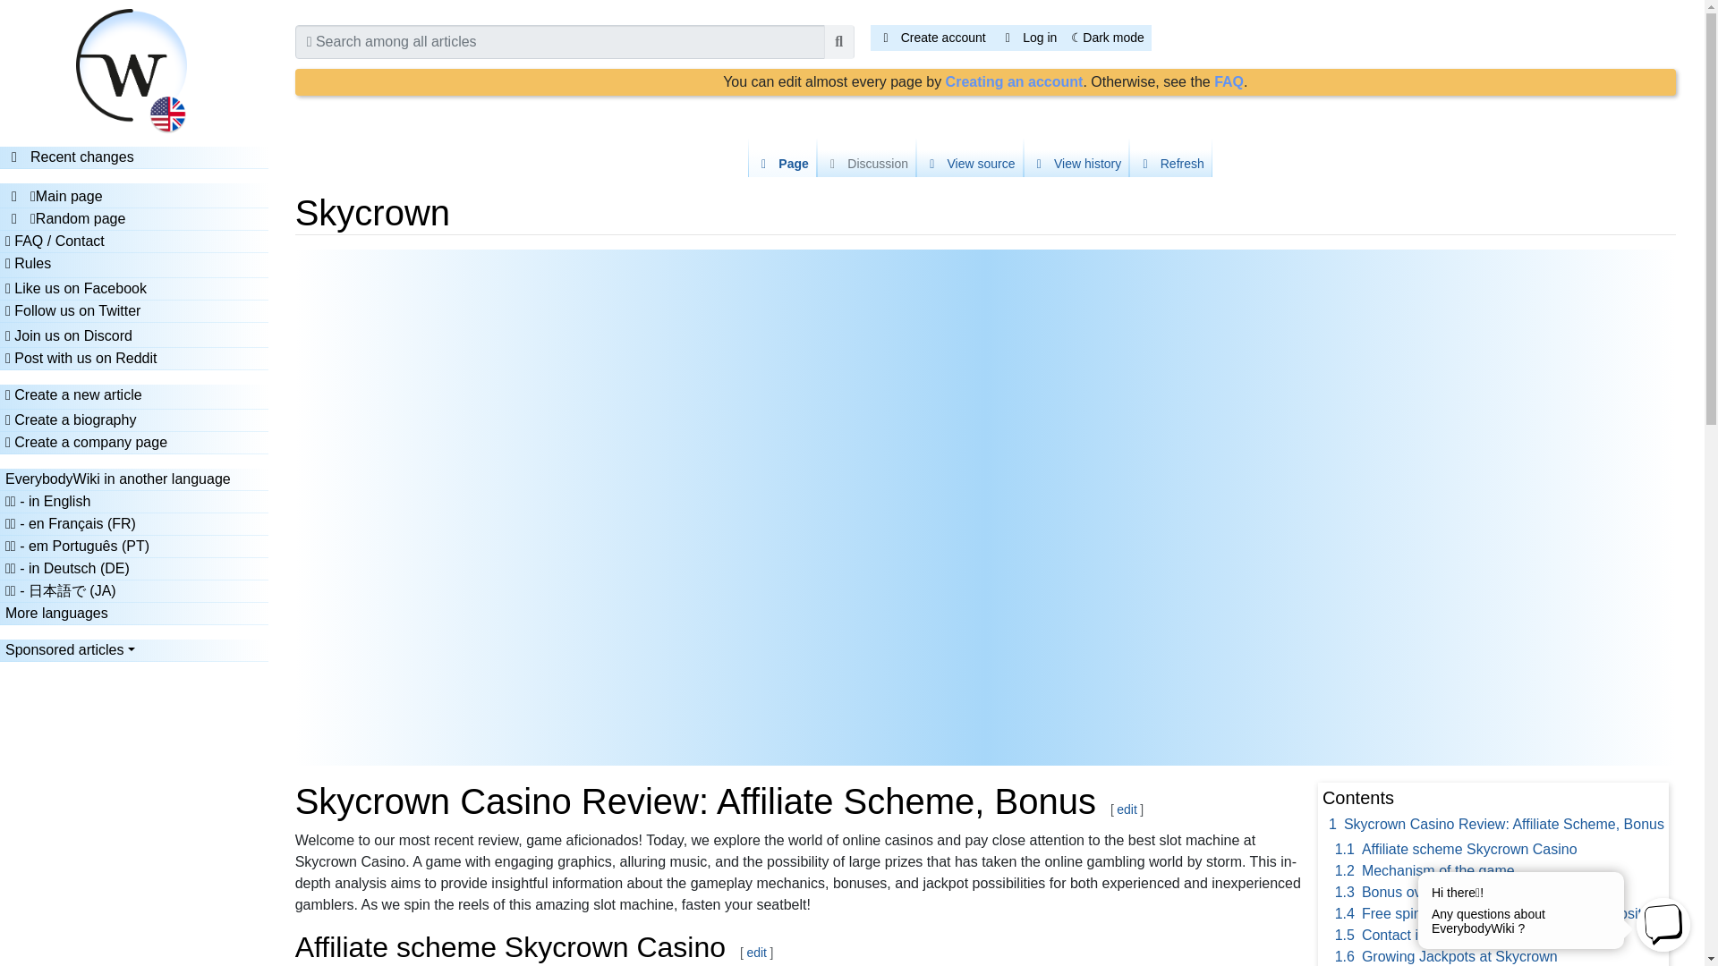 This screenshot has height=966, width=1718. Describe the element at coordinates (133, 649) in the screenshot. I see `Sponsored articles` at that location.